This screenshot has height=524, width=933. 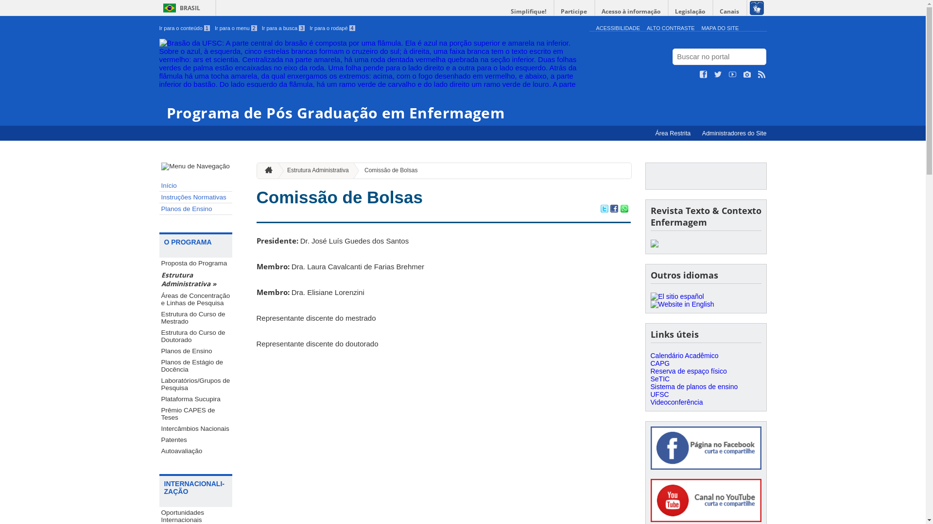 I want to click on Proposta do Programa, so click(x=196, y=263).